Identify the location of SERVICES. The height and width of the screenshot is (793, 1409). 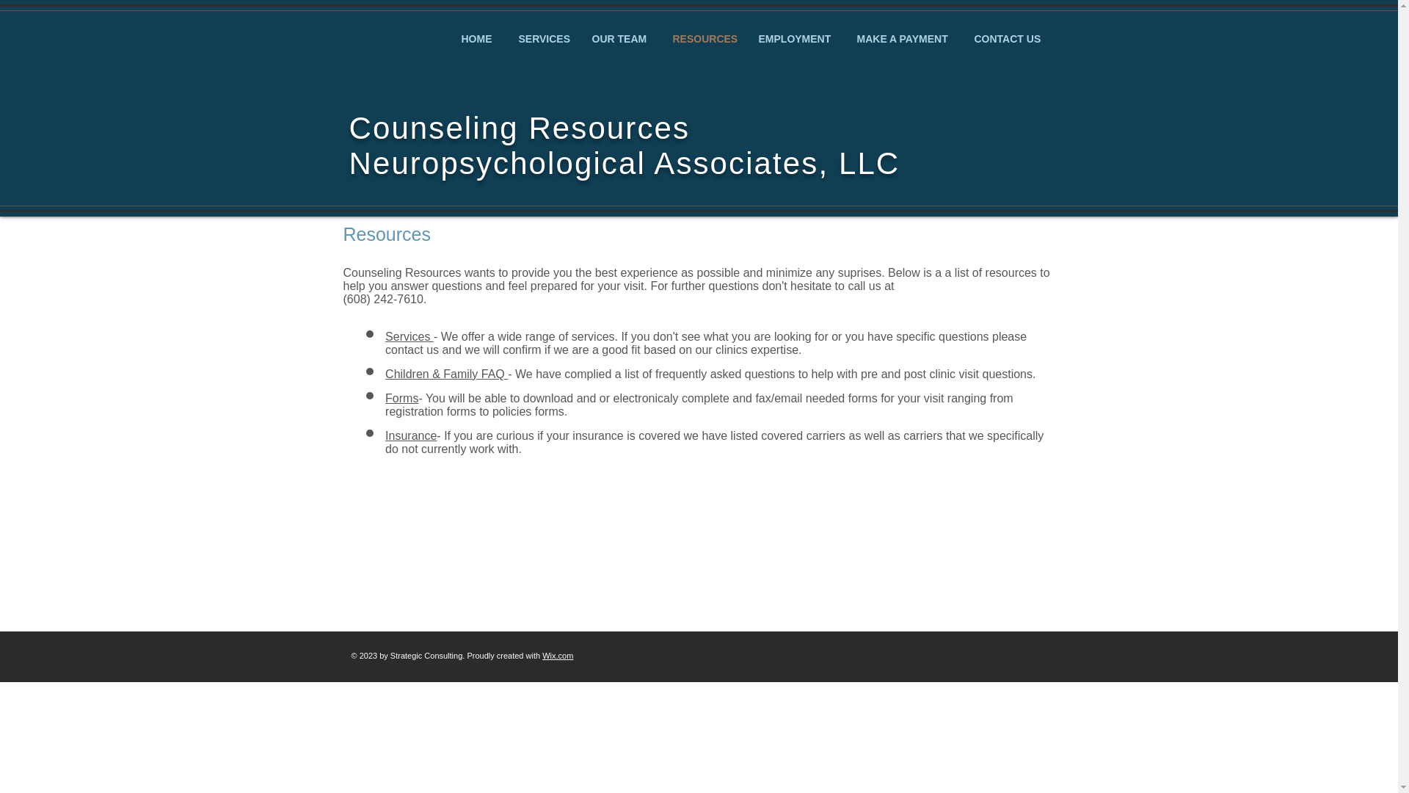
(541, 38).